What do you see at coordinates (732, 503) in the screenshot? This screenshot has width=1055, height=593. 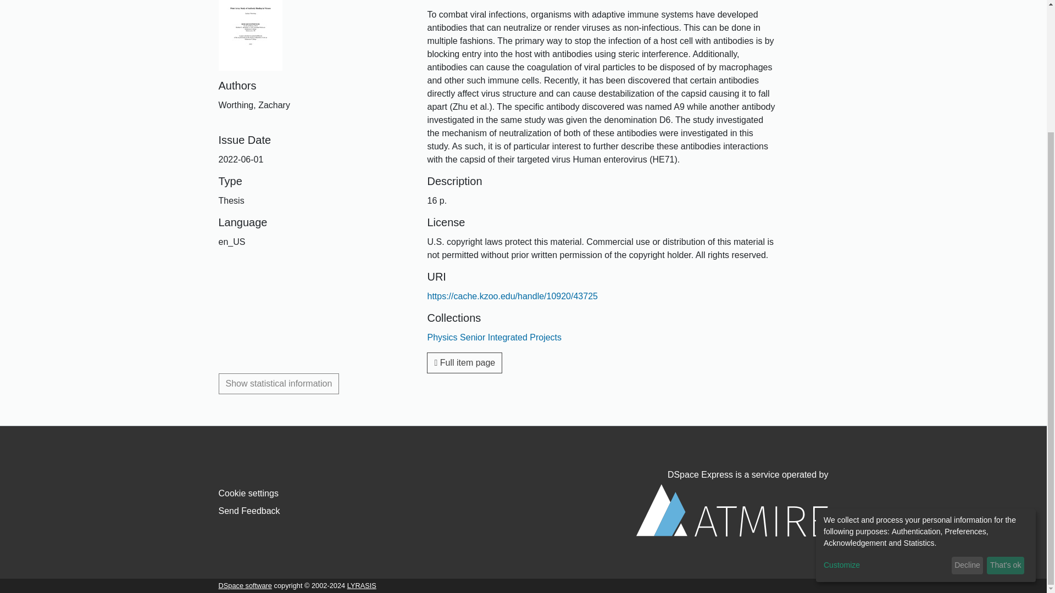 I see `DSpace Express is a service operated by` at bounding box center [732, 503].